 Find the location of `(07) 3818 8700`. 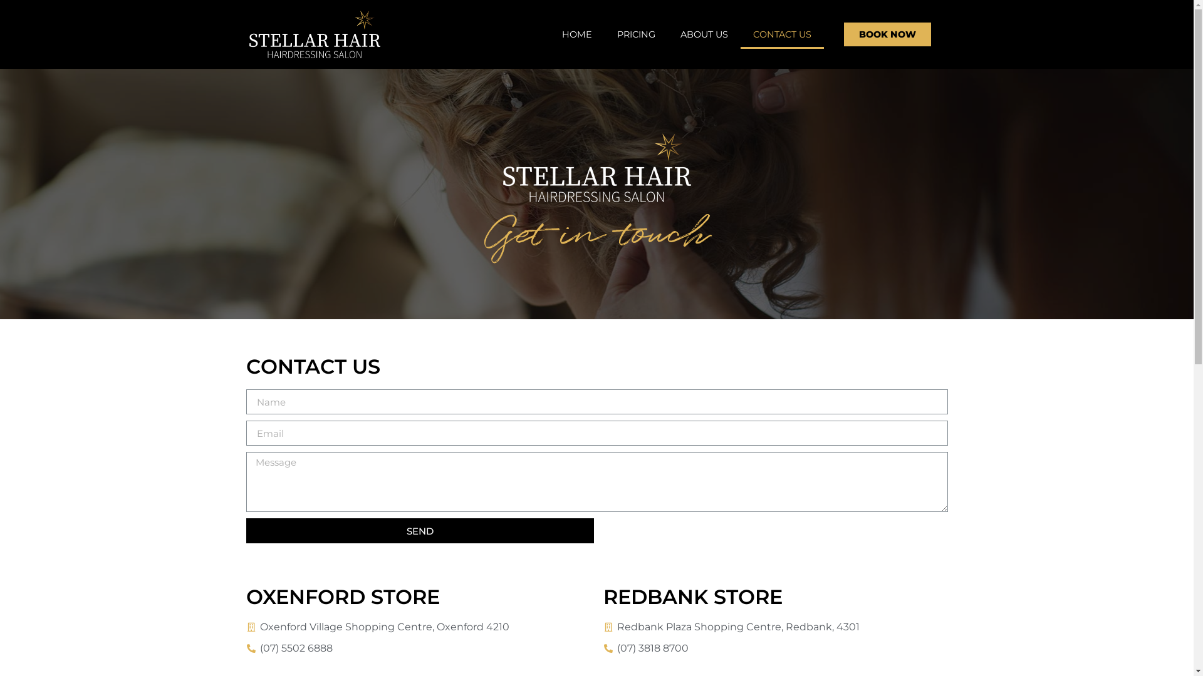

(07) 3818 8700 is located at coordinates (775, 648).